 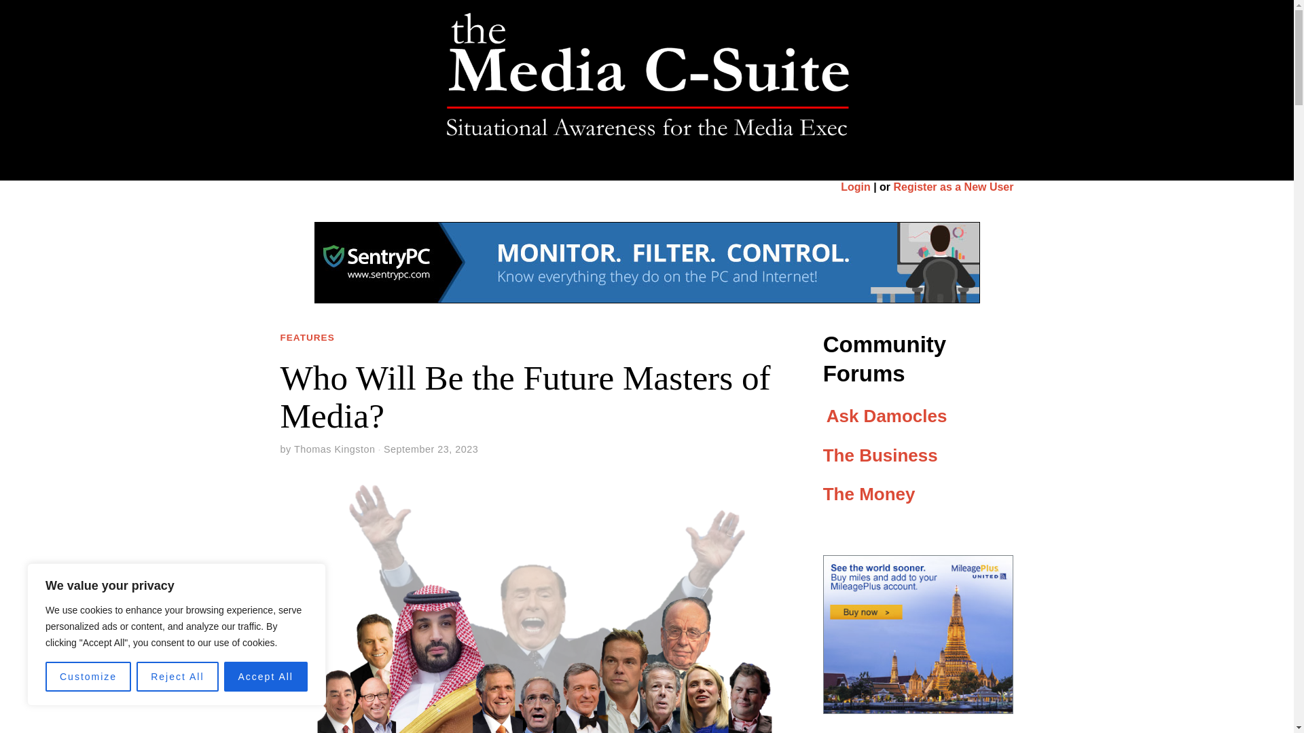 What do you see at coordinates (88, 677) in the screenshot?
I see `Customize` at bounding box center [88, 677].